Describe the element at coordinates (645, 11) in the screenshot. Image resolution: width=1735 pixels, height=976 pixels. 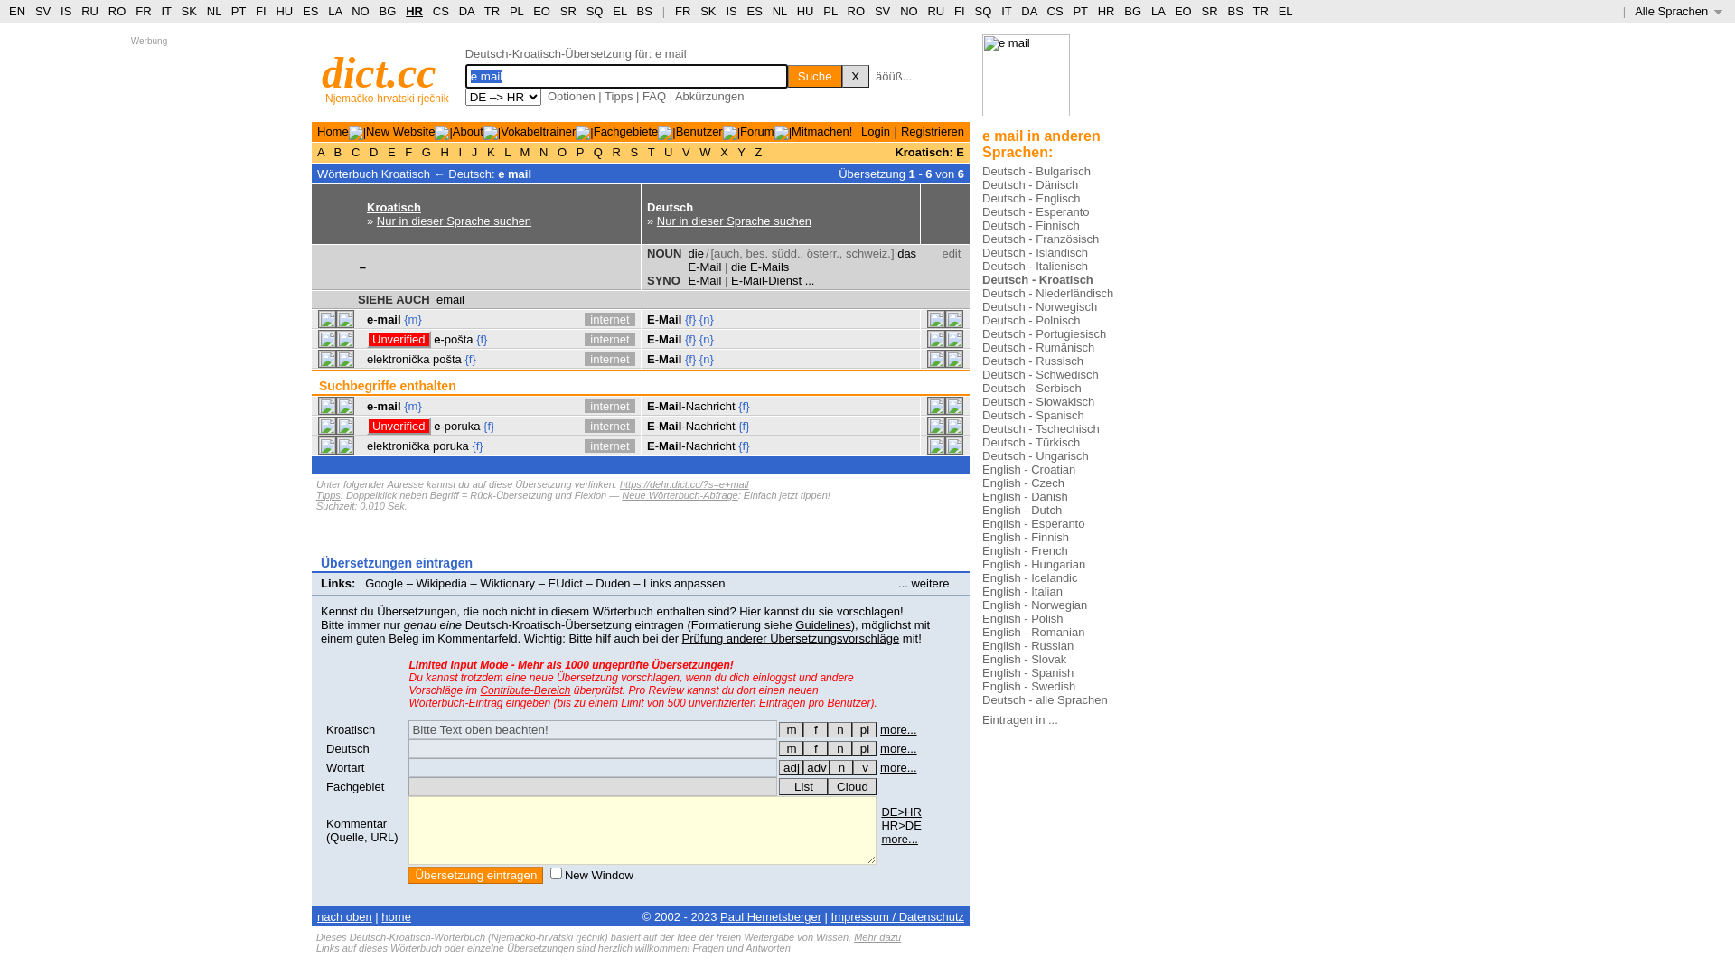
I see `BS` at that location.